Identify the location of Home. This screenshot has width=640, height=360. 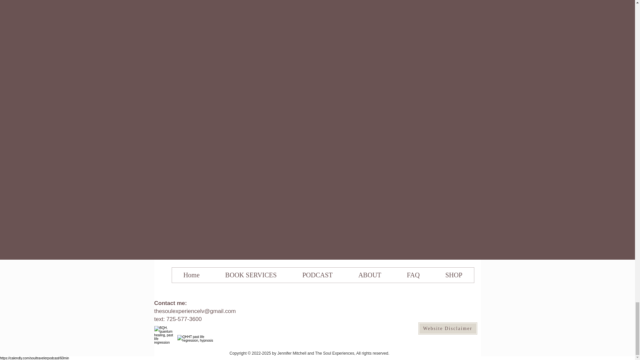
(191, 275).